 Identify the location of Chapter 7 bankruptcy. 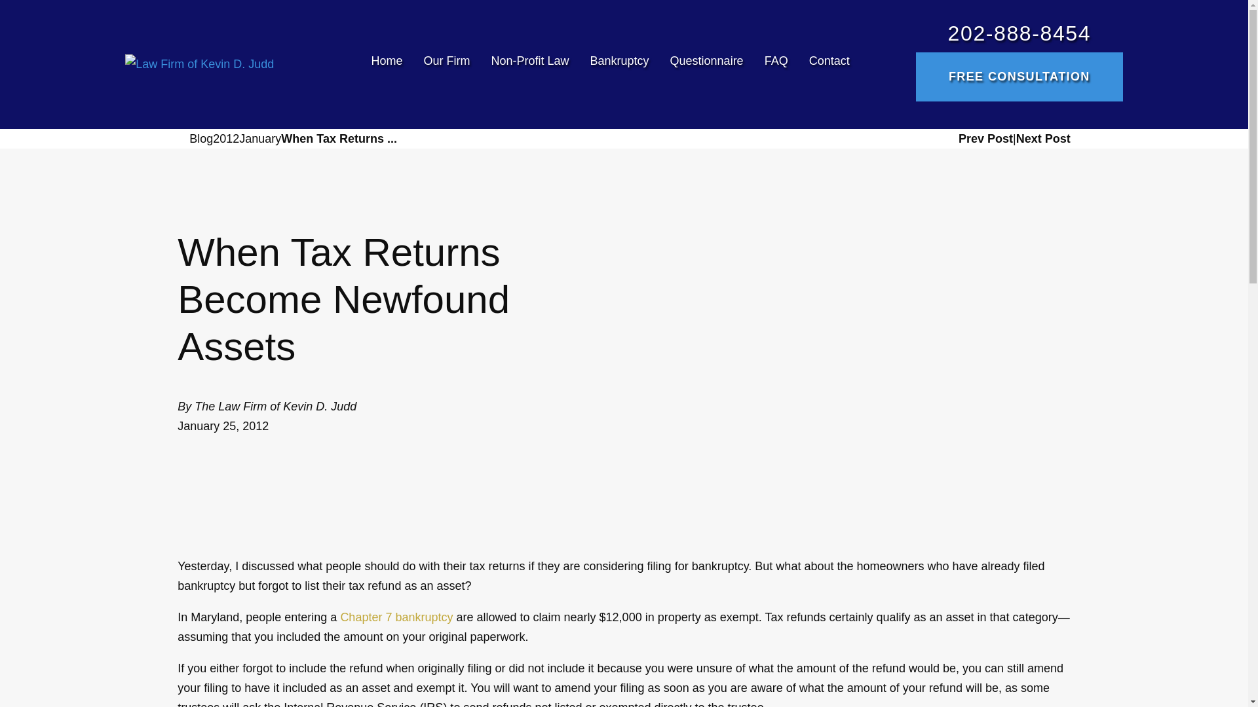
(396, 617).